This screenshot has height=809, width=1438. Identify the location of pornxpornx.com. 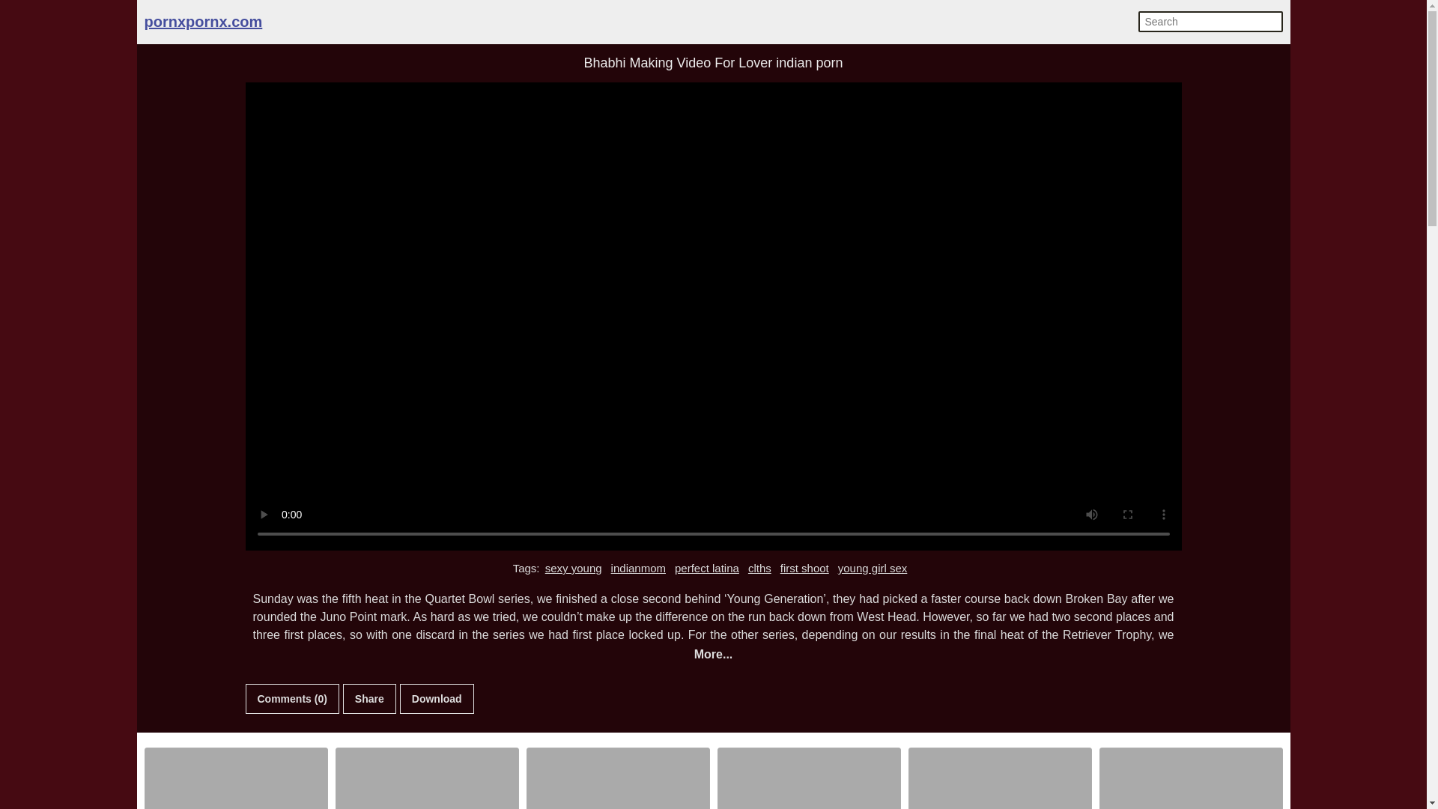
(202, 21).